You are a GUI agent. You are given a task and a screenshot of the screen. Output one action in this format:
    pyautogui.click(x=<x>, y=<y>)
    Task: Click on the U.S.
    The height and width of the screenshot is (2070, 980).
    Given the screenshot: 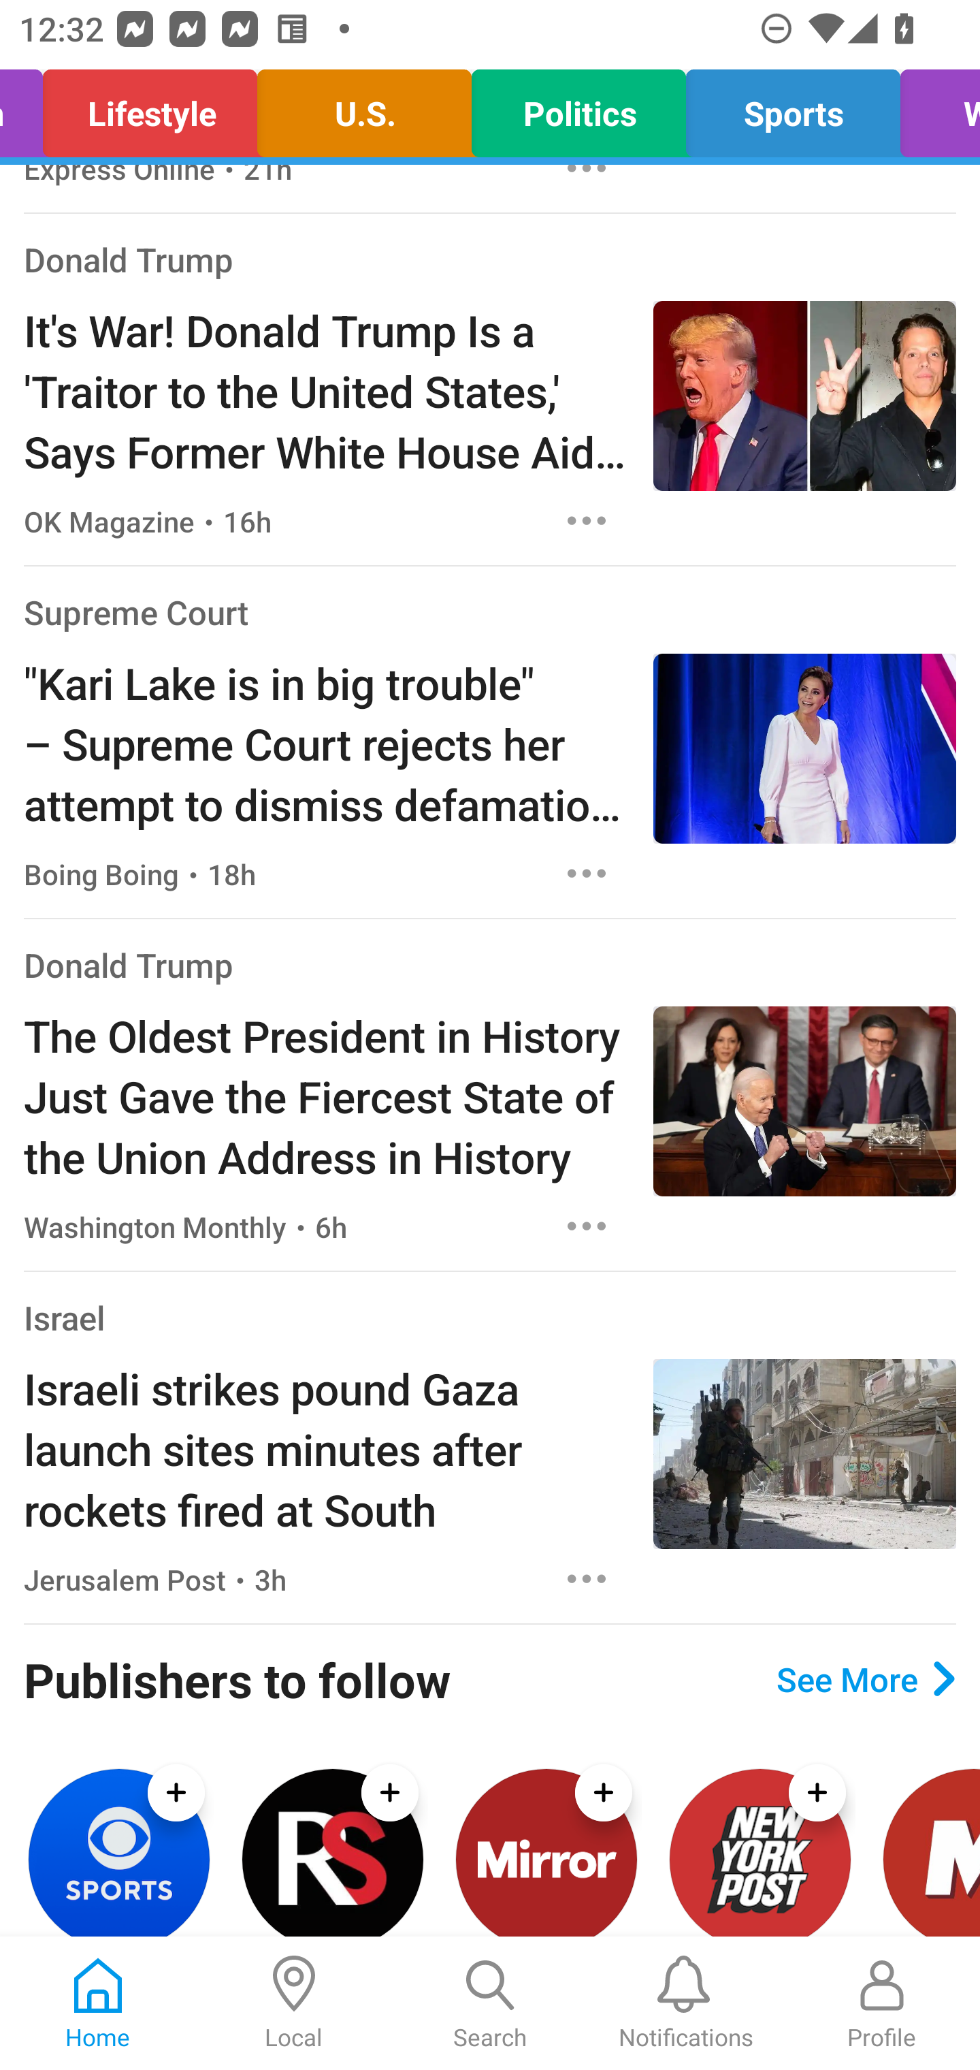 What is the action you would take?
    pyautogui.click(x=365, y=108)
    